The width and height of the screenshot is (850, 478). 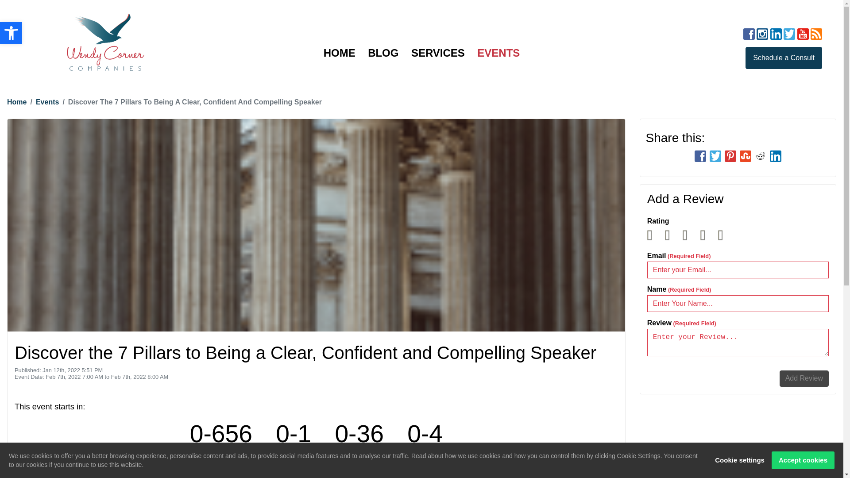 What do you see at coordinates (740, 460) in the screenshot?
I see `Cookie settings` at bounding box center [740, 460].